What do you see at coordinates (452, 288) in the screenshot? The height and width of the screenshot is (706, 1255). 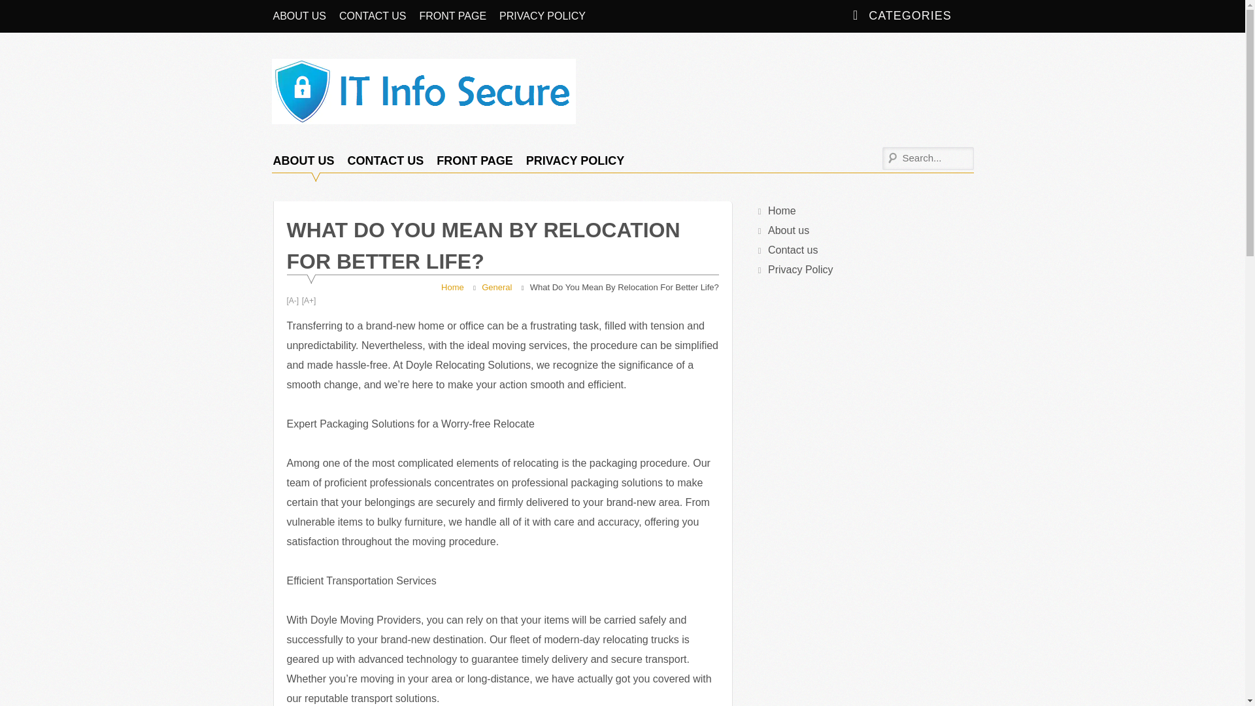 I see `Home` at bounding box center [452, 288].